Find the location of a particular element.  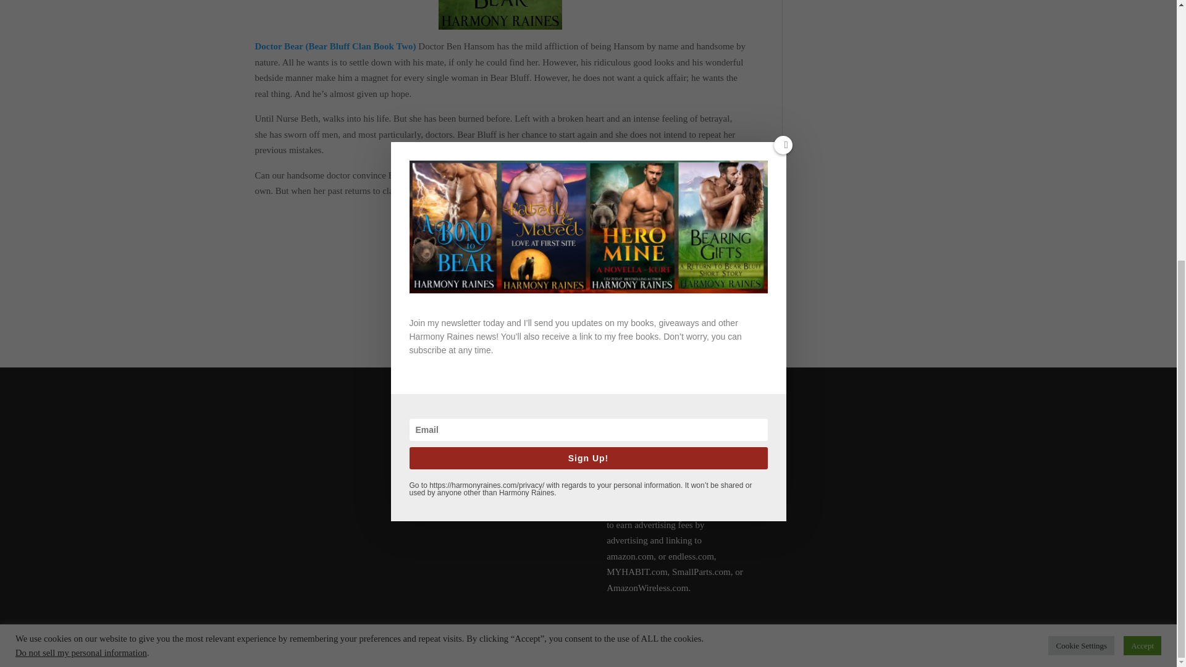

Elegant Themes is located at coordinates (335, 650).